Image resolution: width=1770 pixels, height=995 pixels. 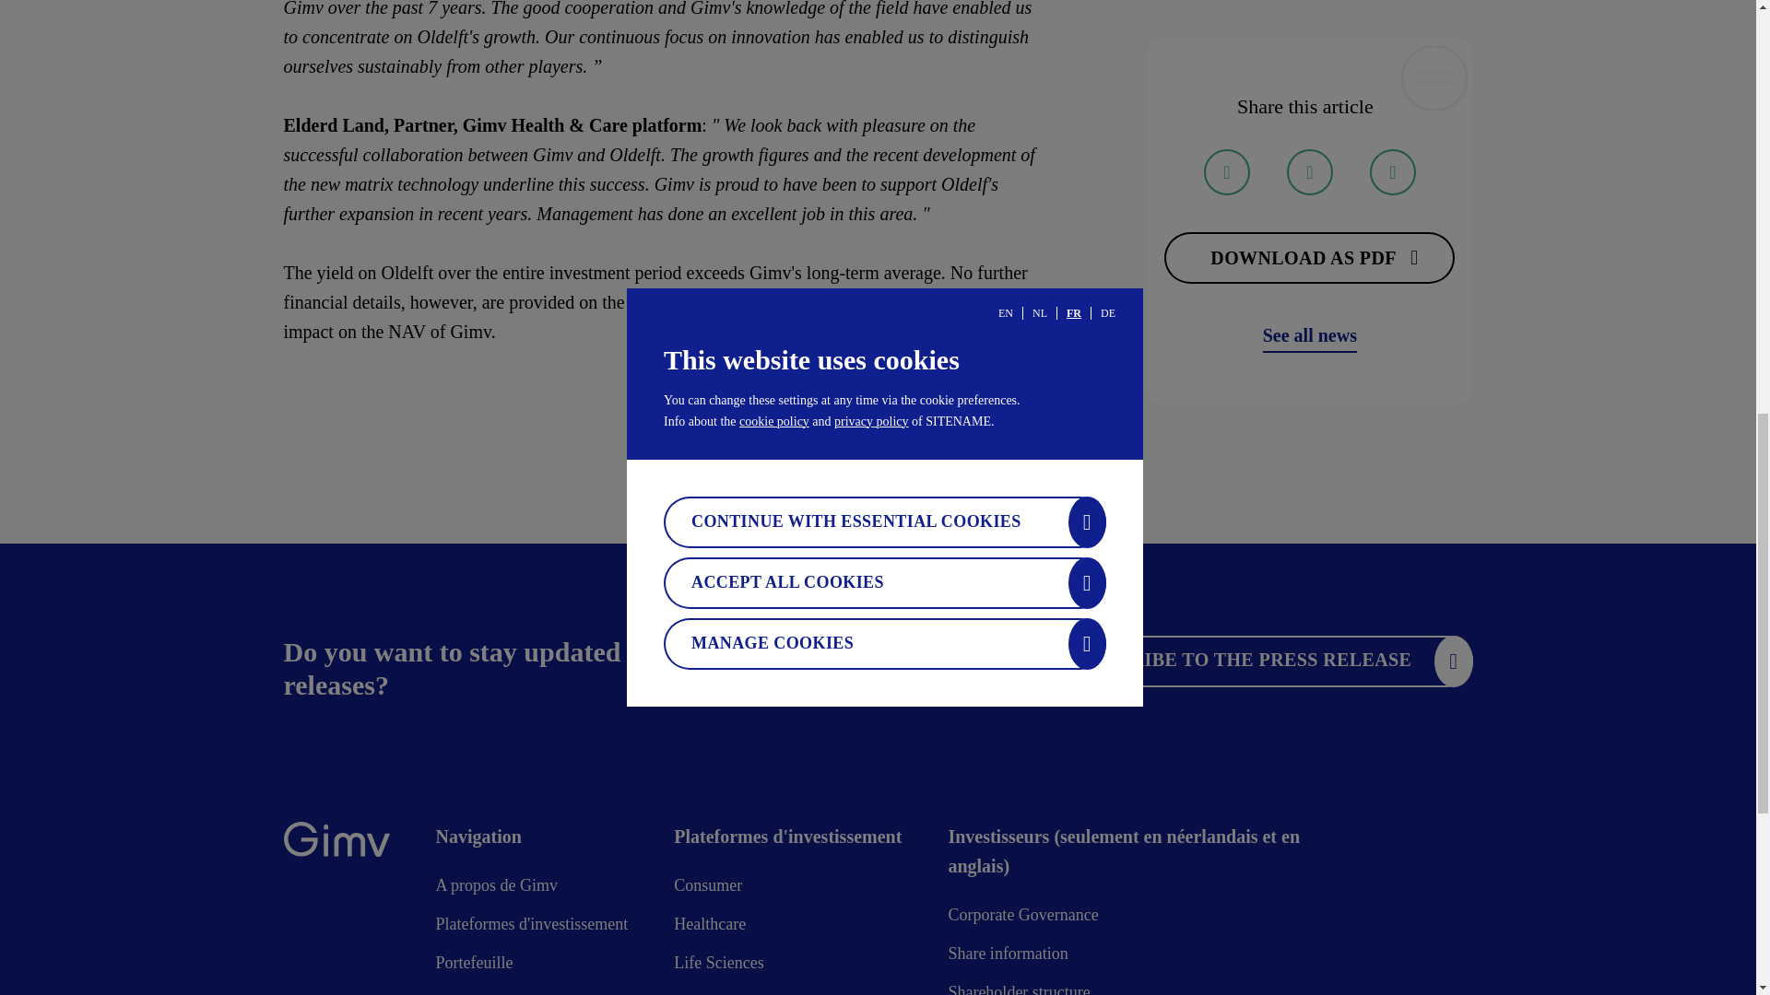 What do you see at coordinates (1257, 661) in the screenshot?
I see `SUBSCRIBE TO THE PRESS RELEASE` at bounding box center [1257, 661].